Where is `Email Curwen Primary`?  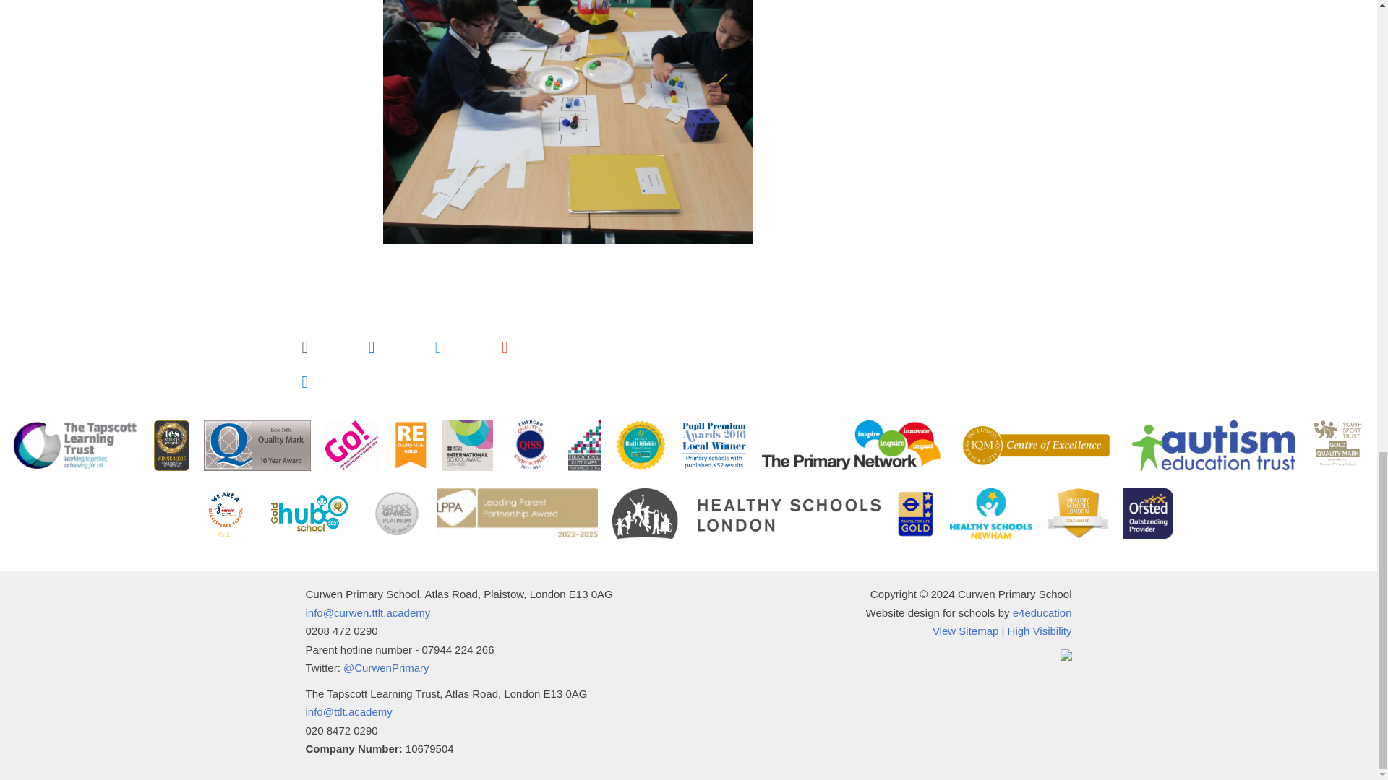 Email Curwen Primary is located at coordinates (367, 612).